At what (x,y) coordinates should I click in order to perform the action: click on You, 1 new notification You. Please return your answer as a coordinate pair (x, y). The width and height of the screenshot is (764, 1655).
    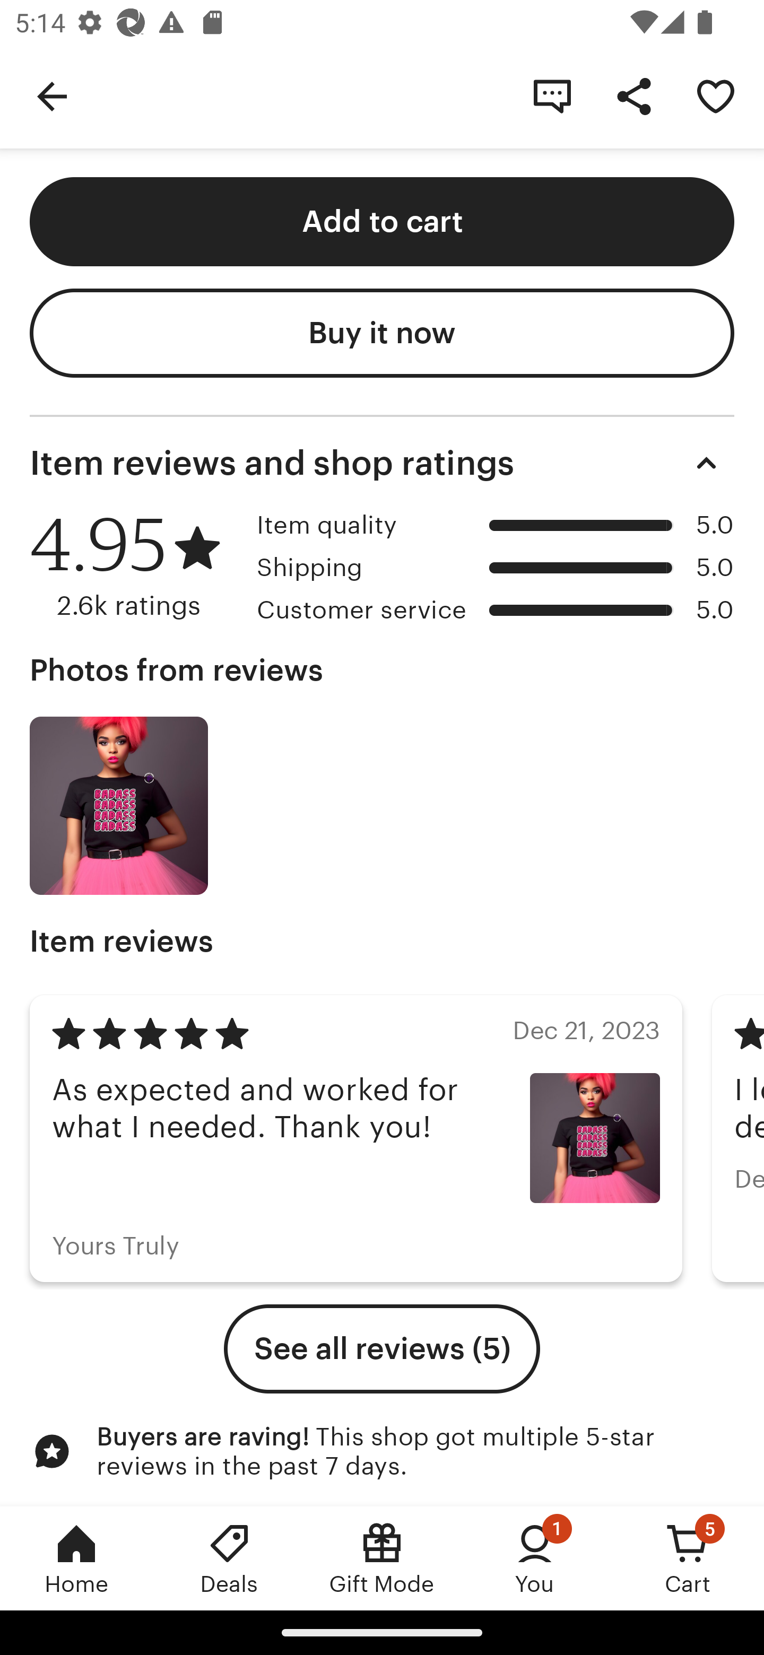
    Looking at the image, I should click on (535, 1558).